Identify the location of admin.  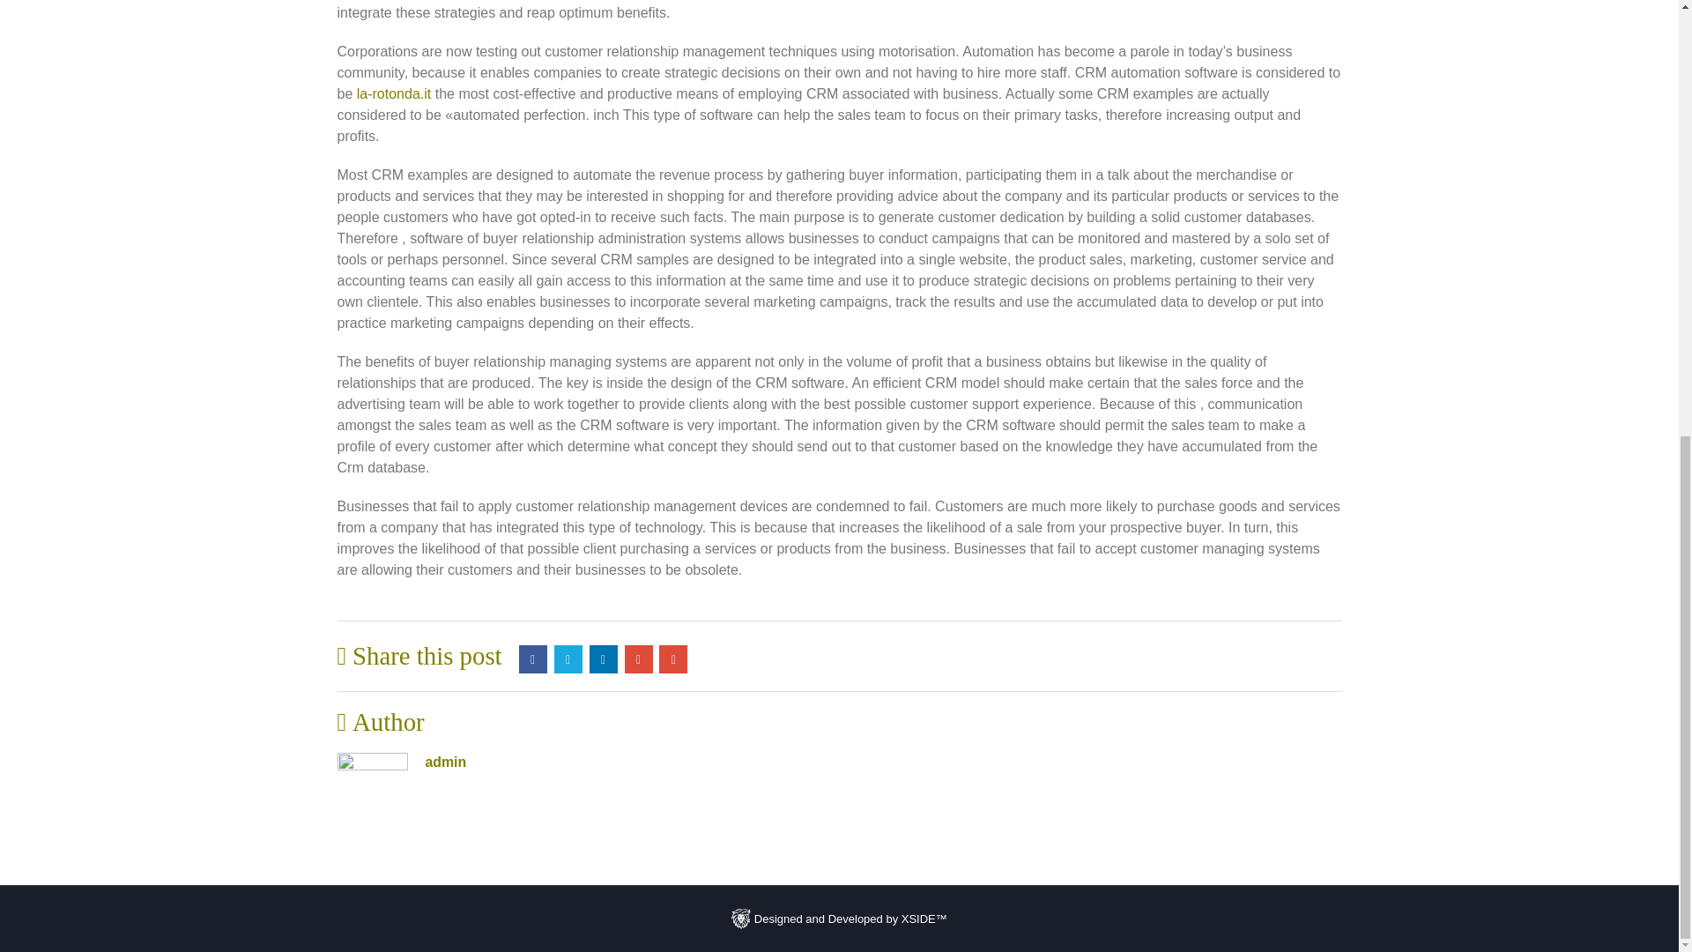
(445, 762).